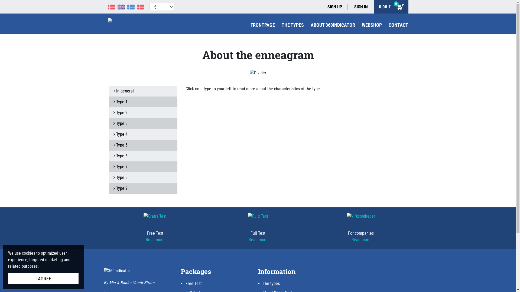 The image size is (520, 292). Describe the element at coordinates (372, 25) in the screenshot. I see `WEBSHOP` at that location.